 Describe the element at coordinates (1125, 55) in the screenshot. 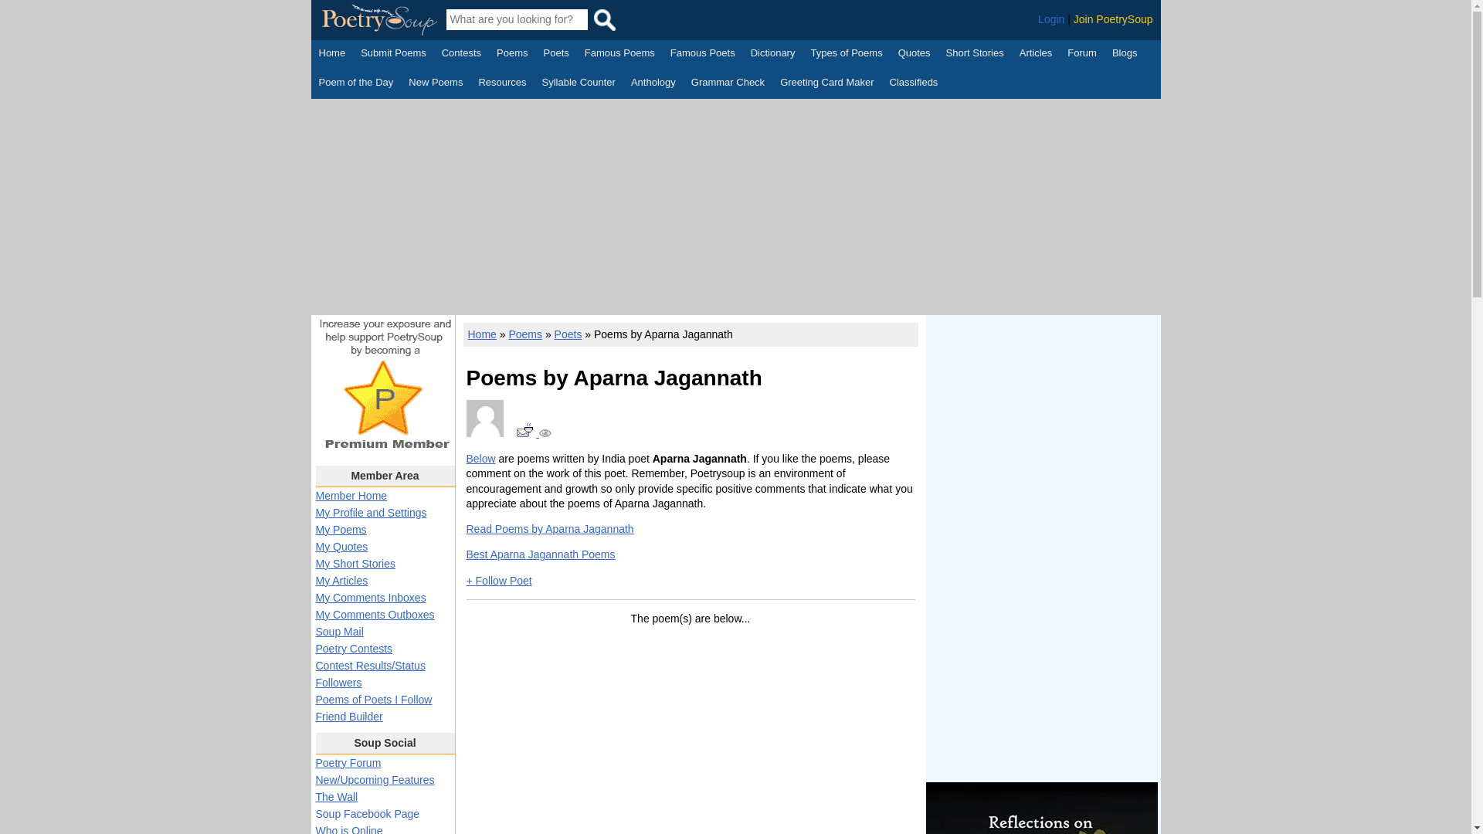

I see `Blogs` at that location.